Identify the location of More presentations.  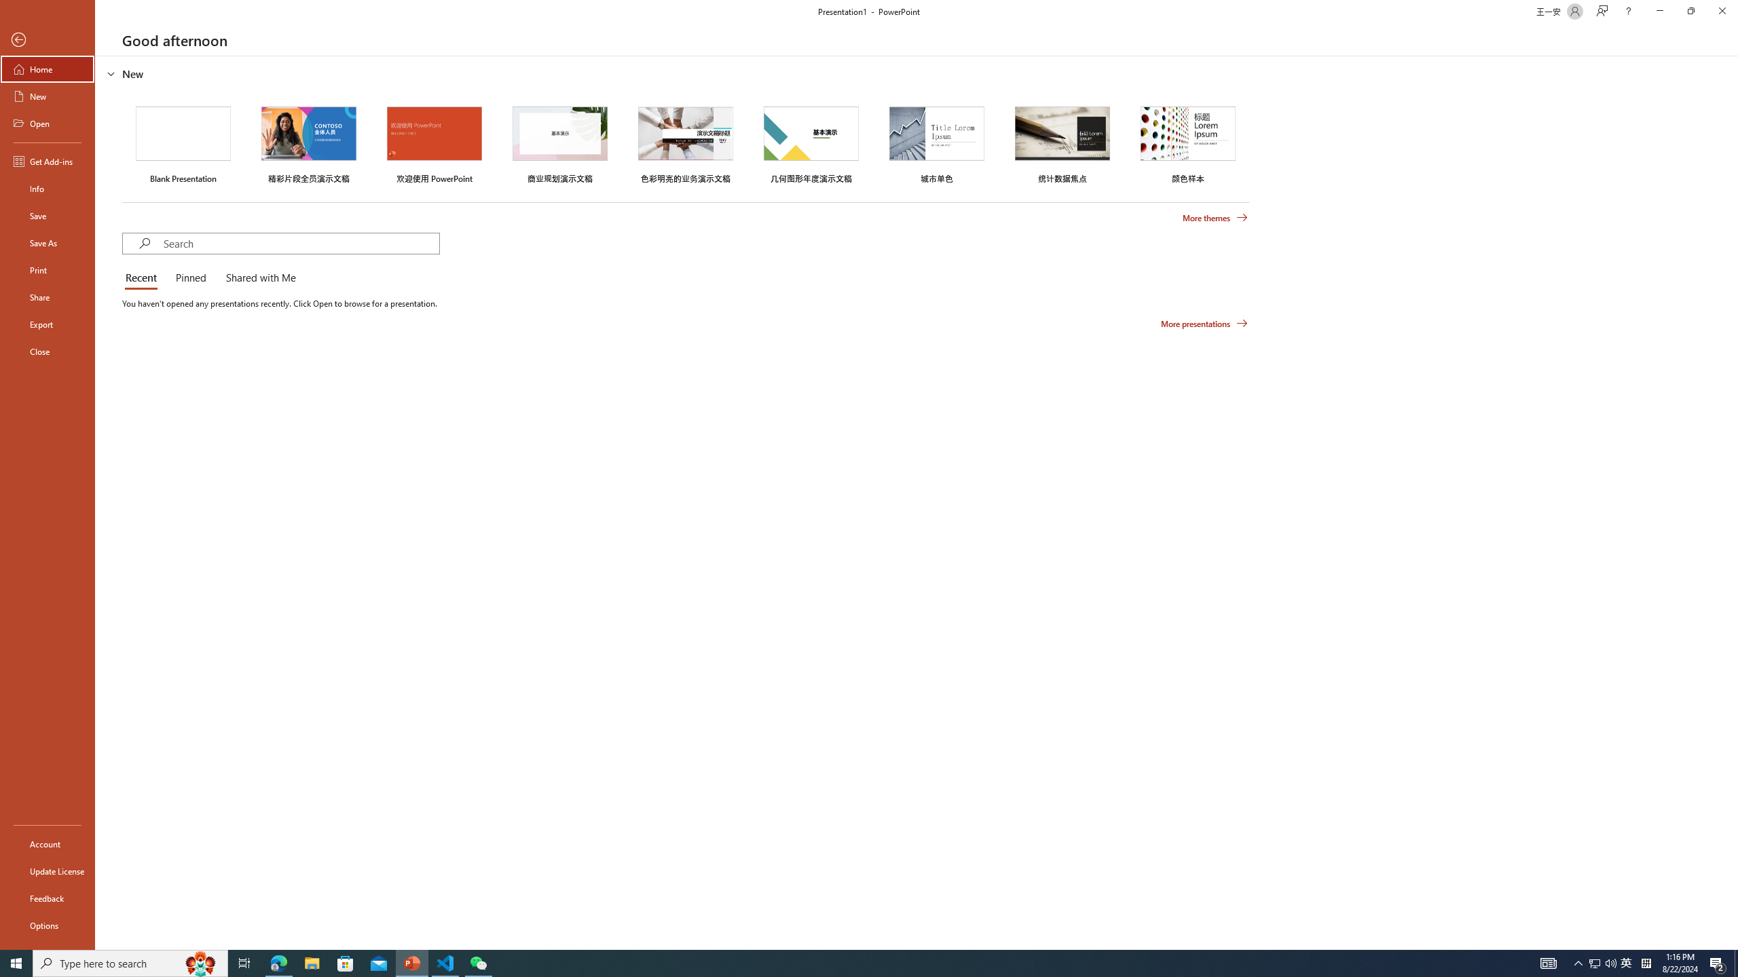
(1204, 323).